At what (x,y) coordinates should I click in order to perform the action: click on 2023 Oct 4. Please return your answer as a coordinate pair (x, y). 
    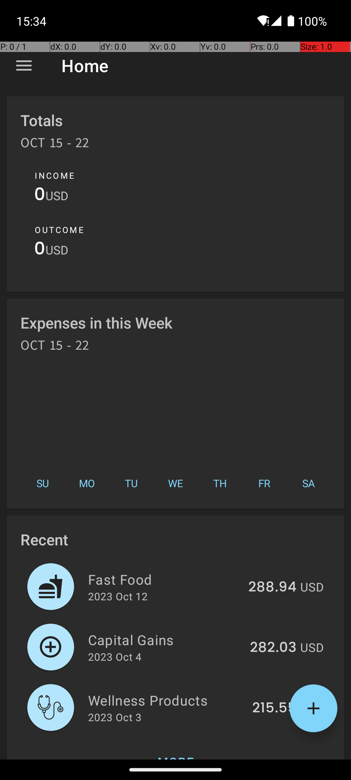
    Looking at the image, I should click on (115, 656).